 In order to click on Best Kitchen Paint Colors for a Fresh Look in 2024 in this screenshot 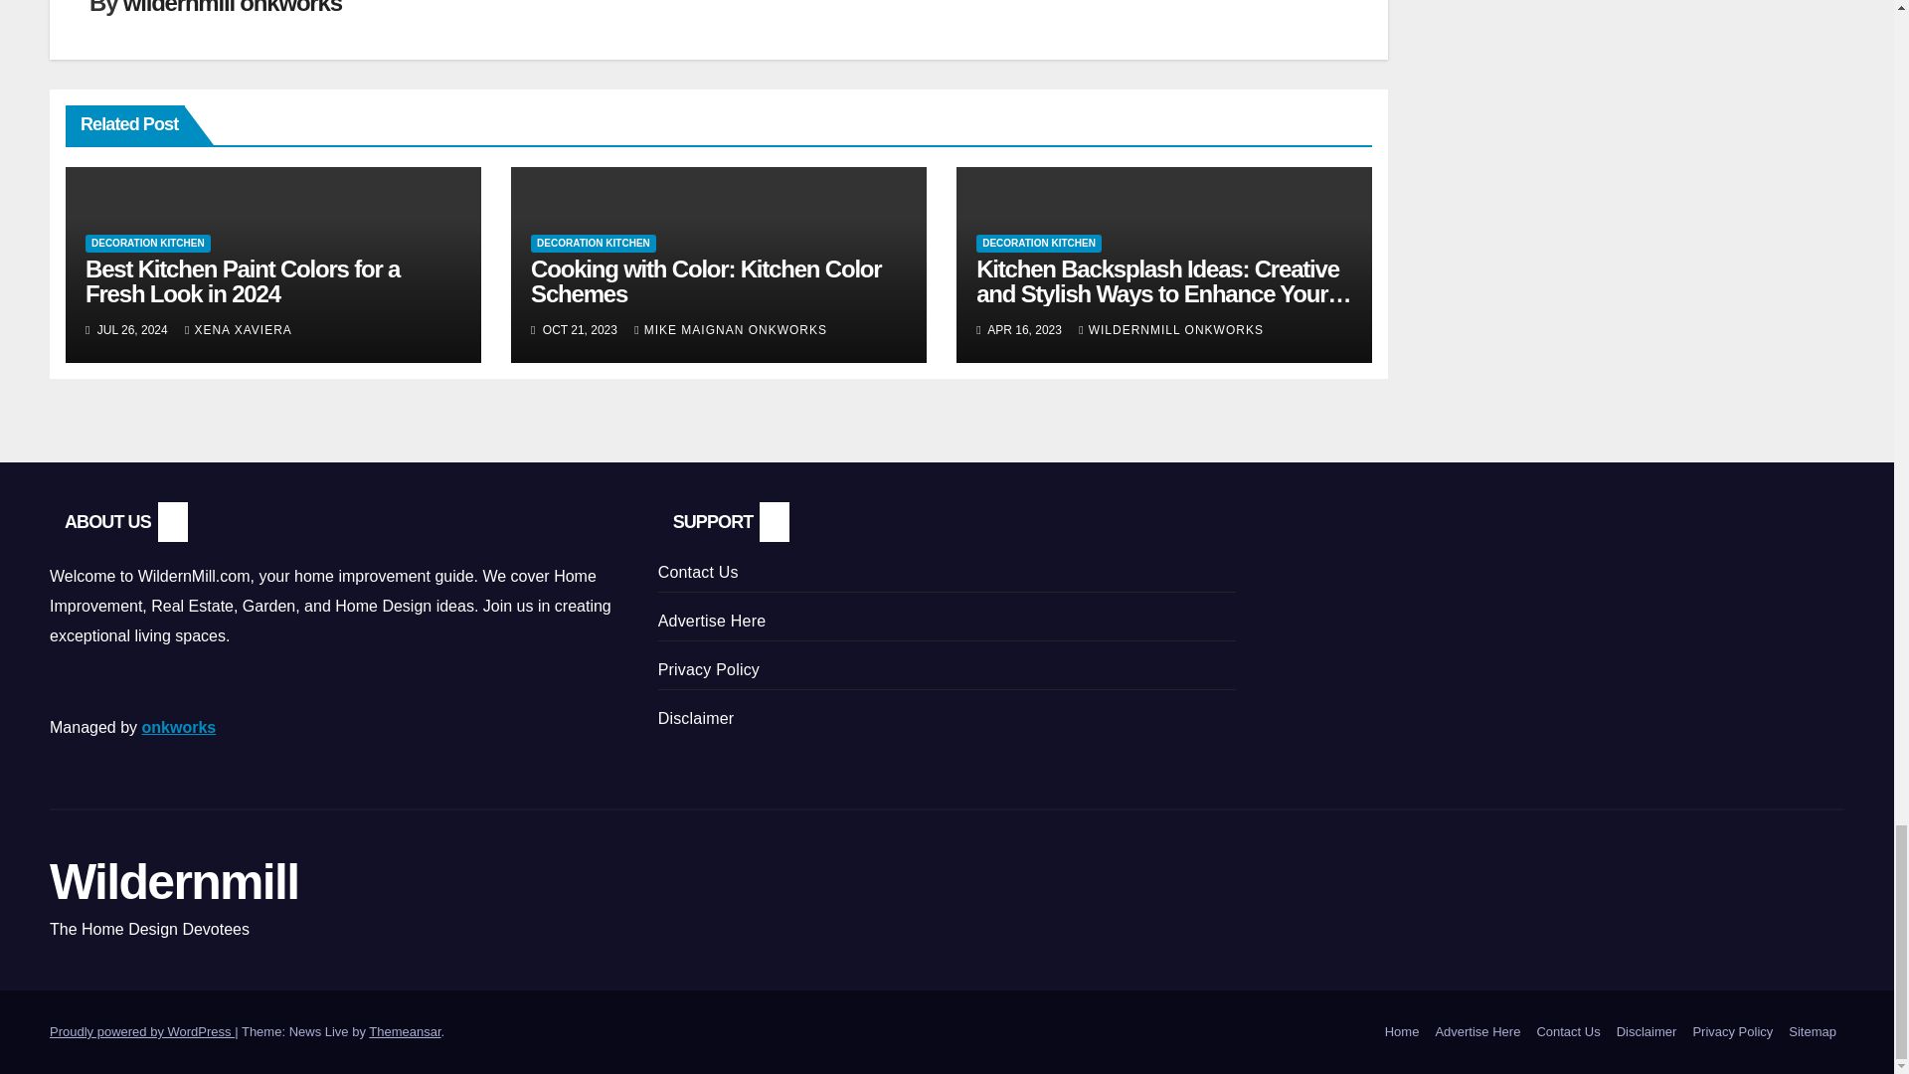, I will do `click(243, 280)`.